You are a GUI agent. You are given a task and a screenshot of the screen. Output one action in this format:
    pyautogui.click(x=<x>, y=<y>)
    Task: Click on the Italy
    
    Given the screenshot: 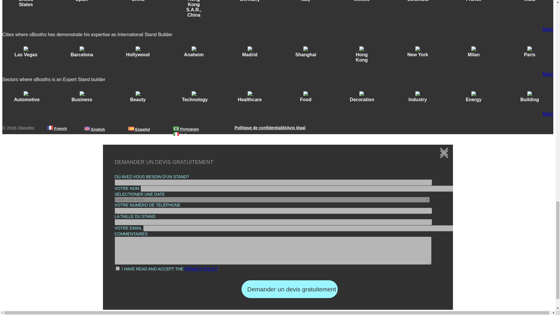 What is the action you would take?
    pyautogui.click(x=305, y=1)
    